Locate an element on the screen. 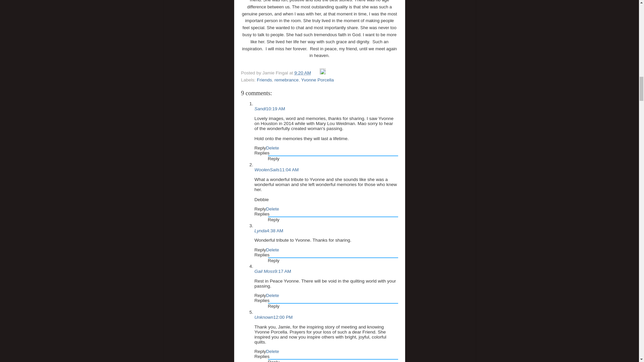 This screenshot has width=644, height=362. Reply is located at coordinates (260, 249).